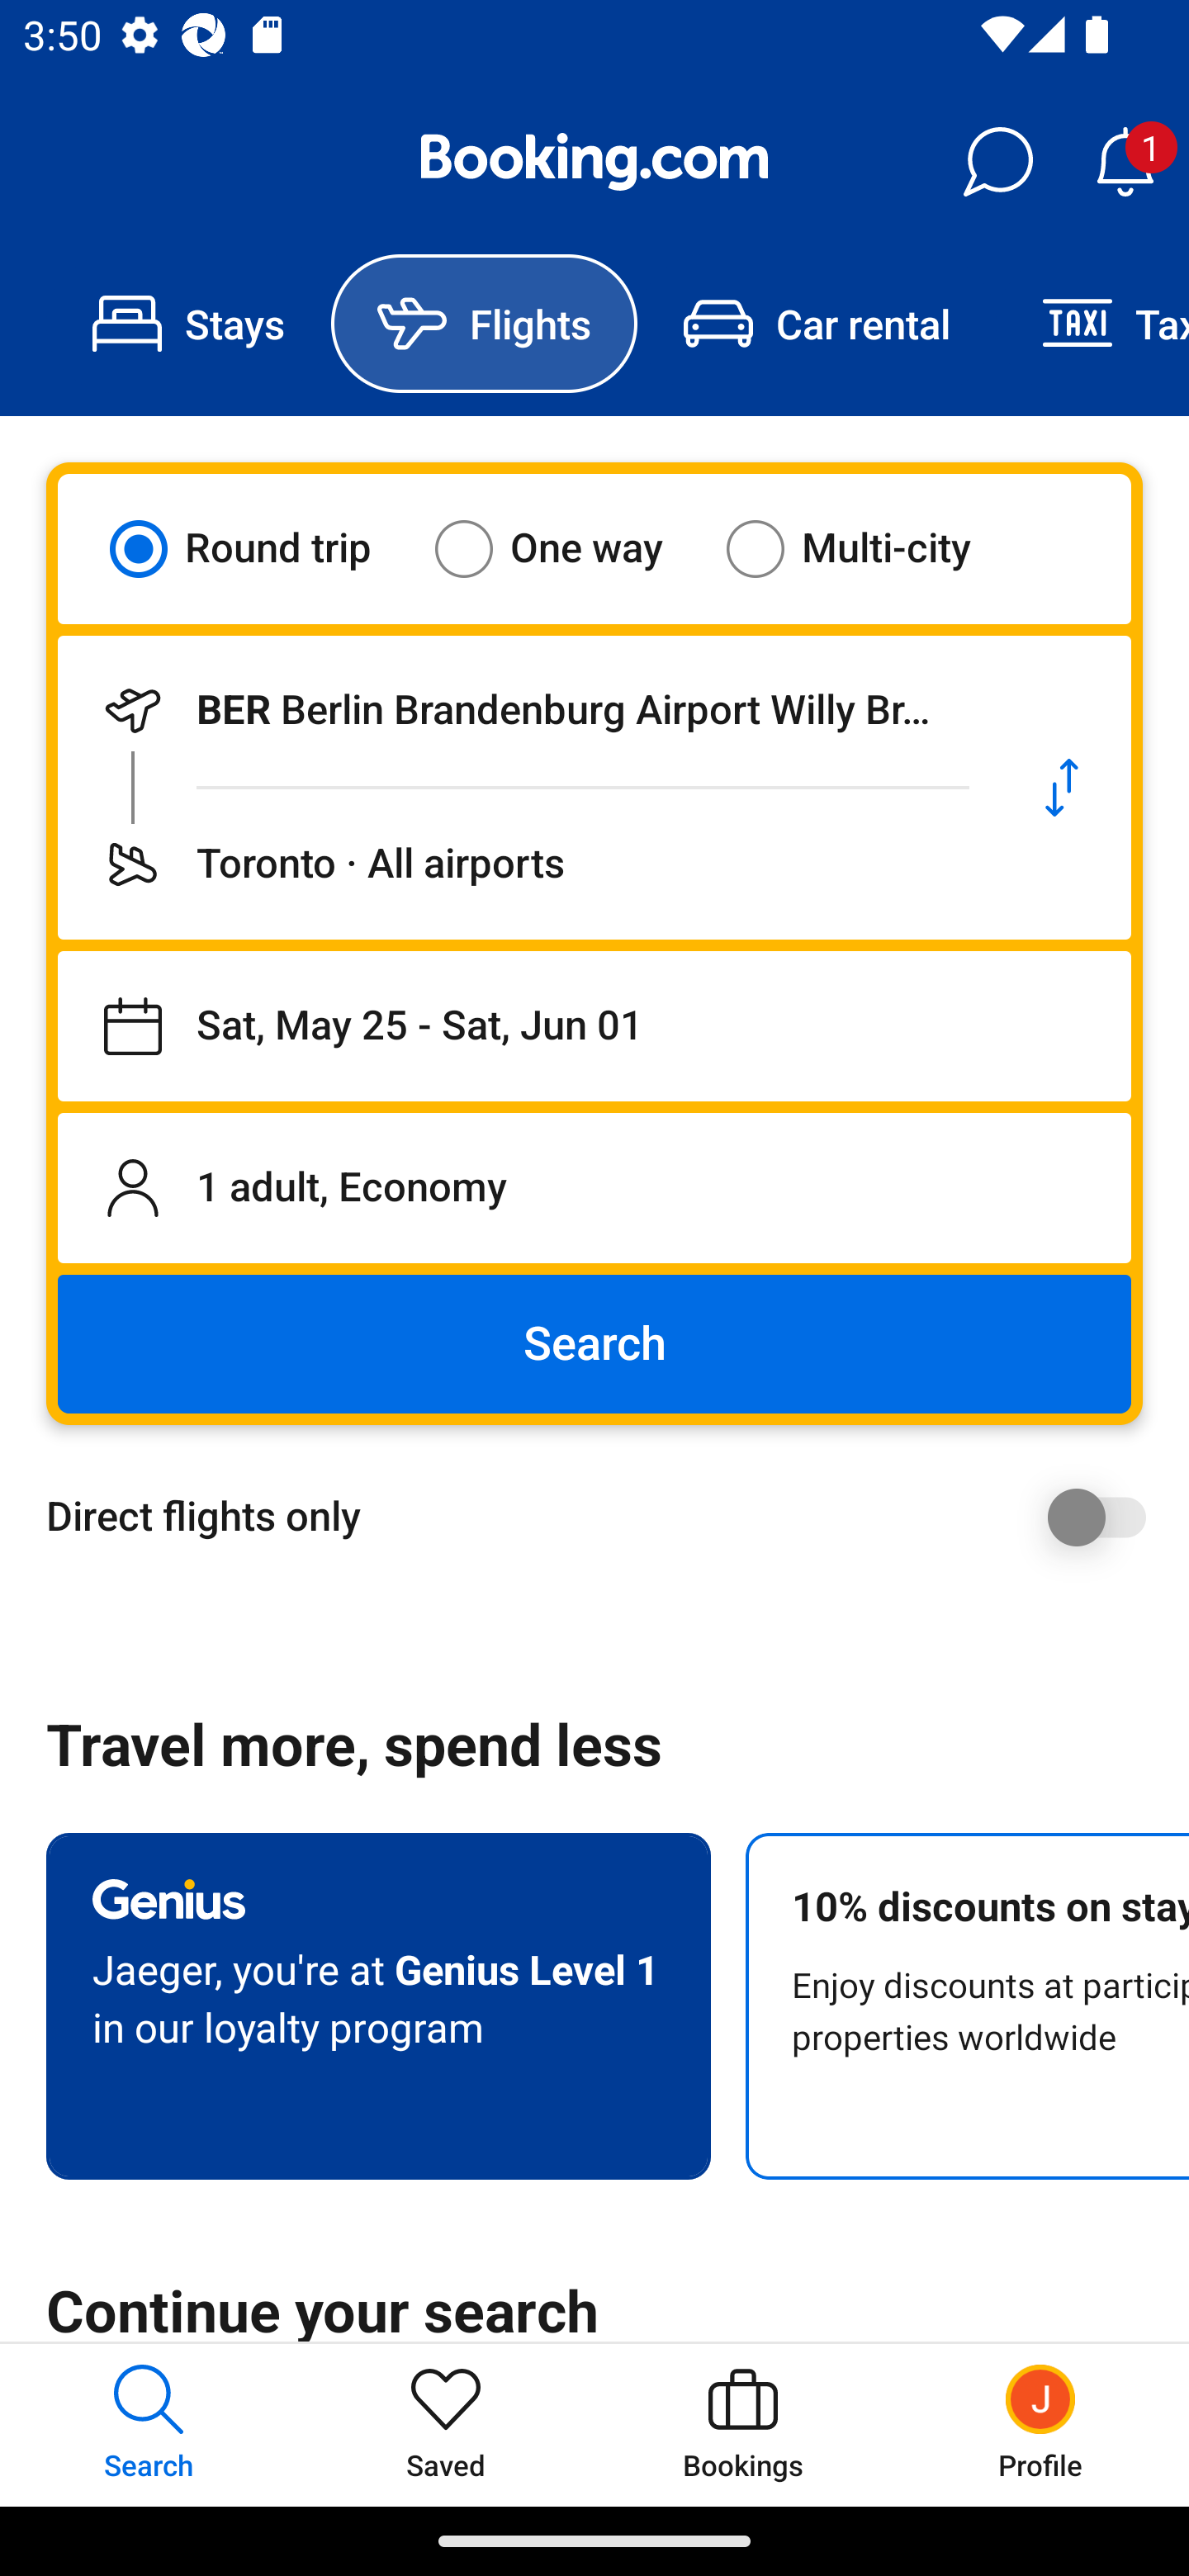 The height and width of the screenshot is (2576, 1189). I want to click on Flights, so click(484, 324).